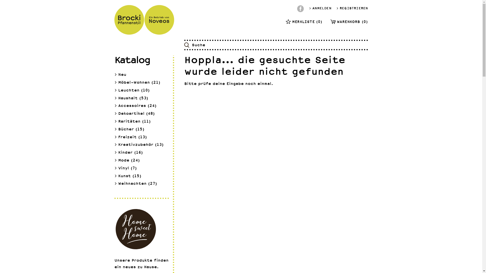 This screenshot has height=273, width=486. Describe the element at coordinates (132, 60) in the screenshot. I see `Katalog` at that location.